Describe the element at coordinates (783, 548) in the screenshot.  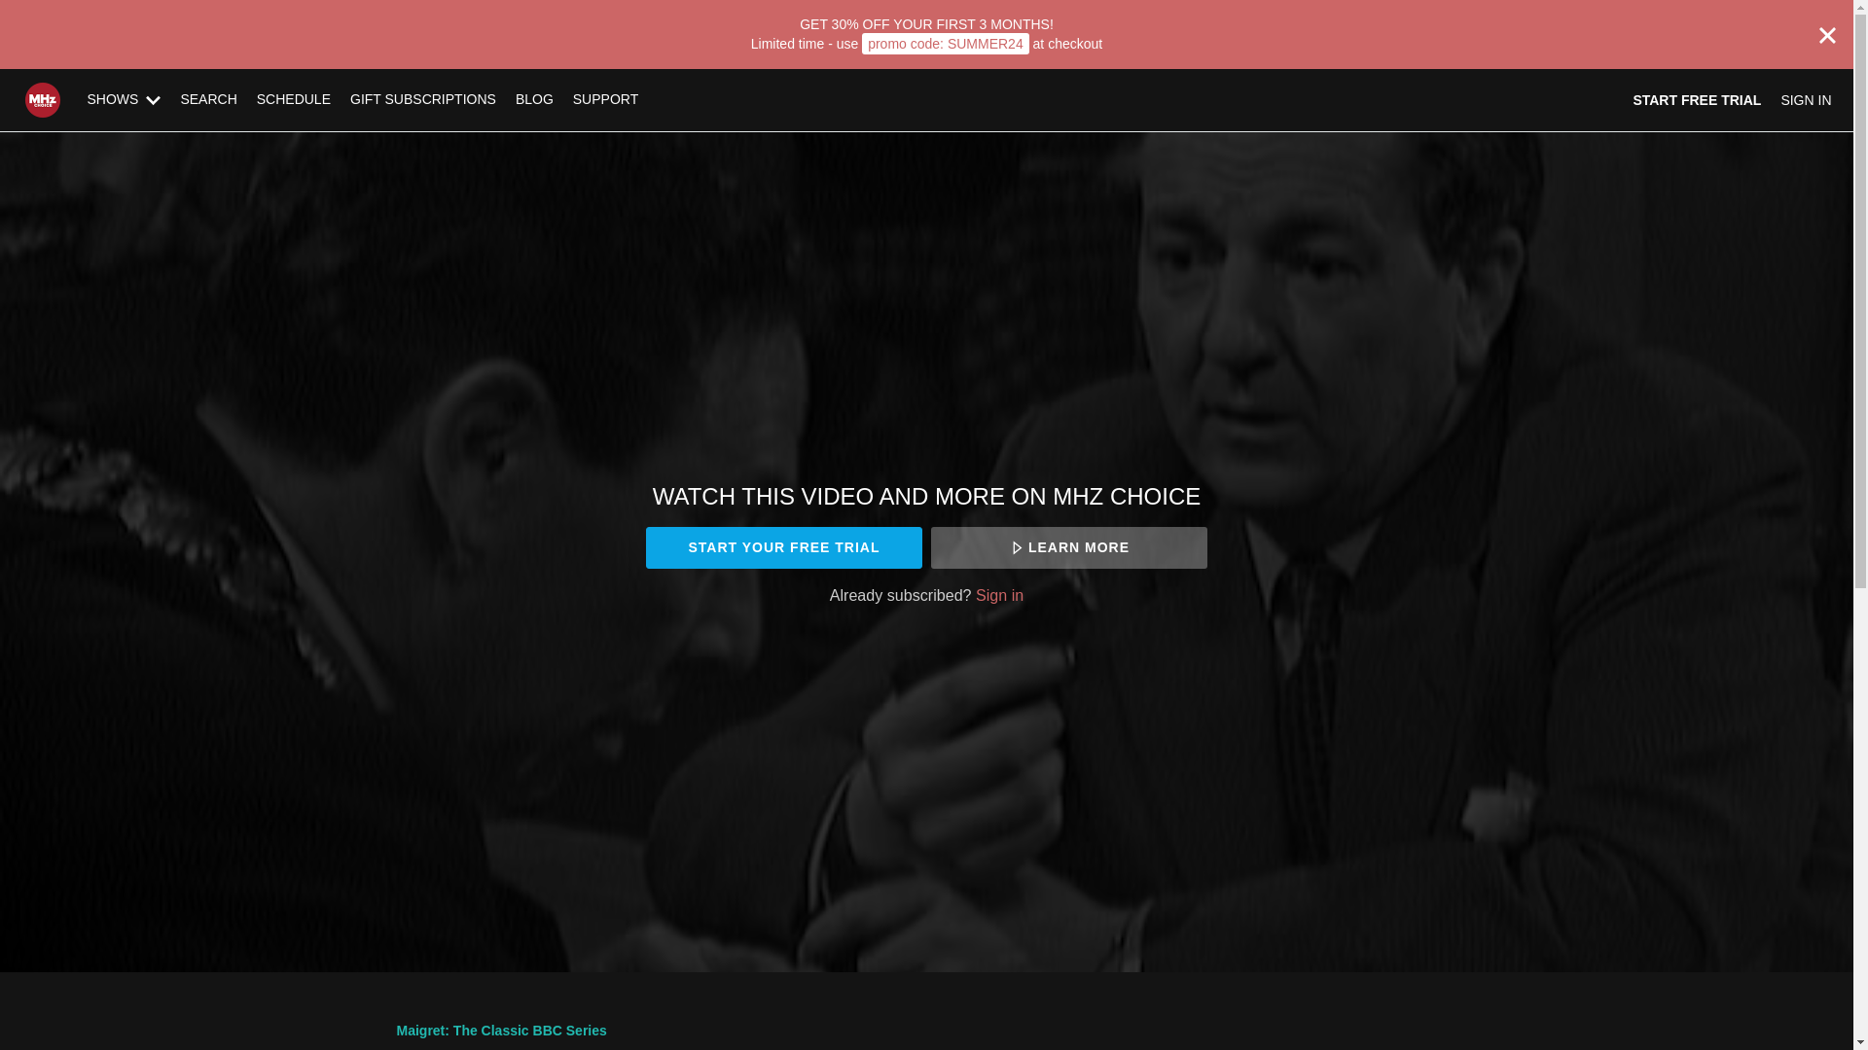
I see `START YOUR FREE TRIAL` at that location.